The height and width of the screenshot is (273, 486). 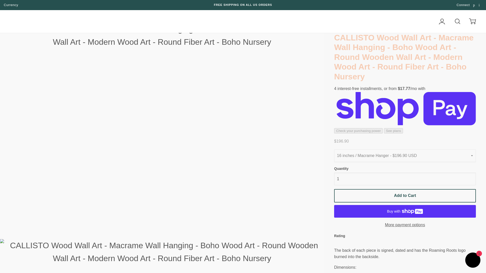 What do you see at coordinates (474, 5) in the screenshot?
I see `PINTEREST` at bounding box center [474, 5].